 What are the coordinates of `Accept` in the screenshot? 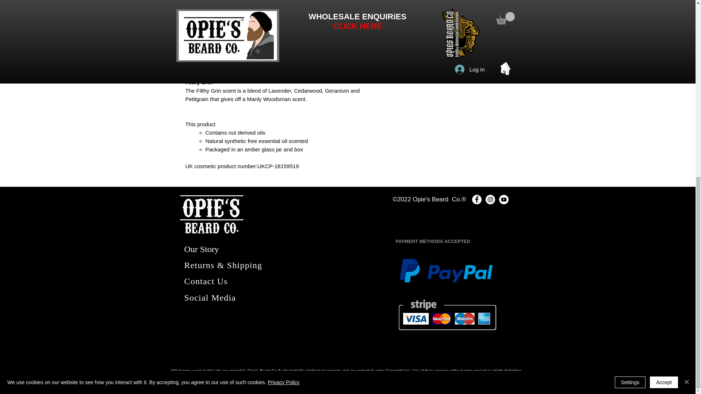 It's located at (664, 63).